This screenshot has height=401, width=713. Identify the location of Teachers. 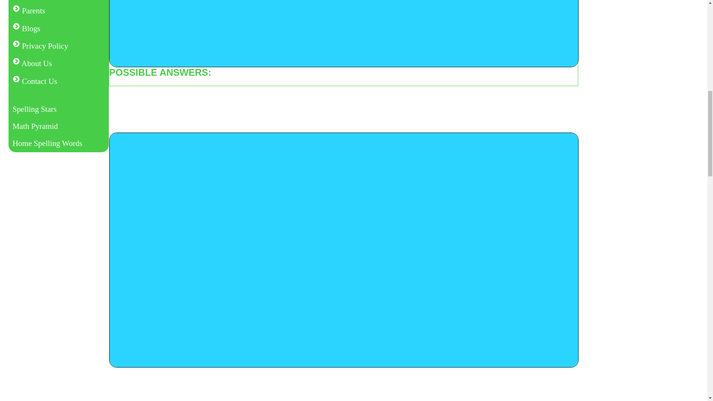
(59, 1).